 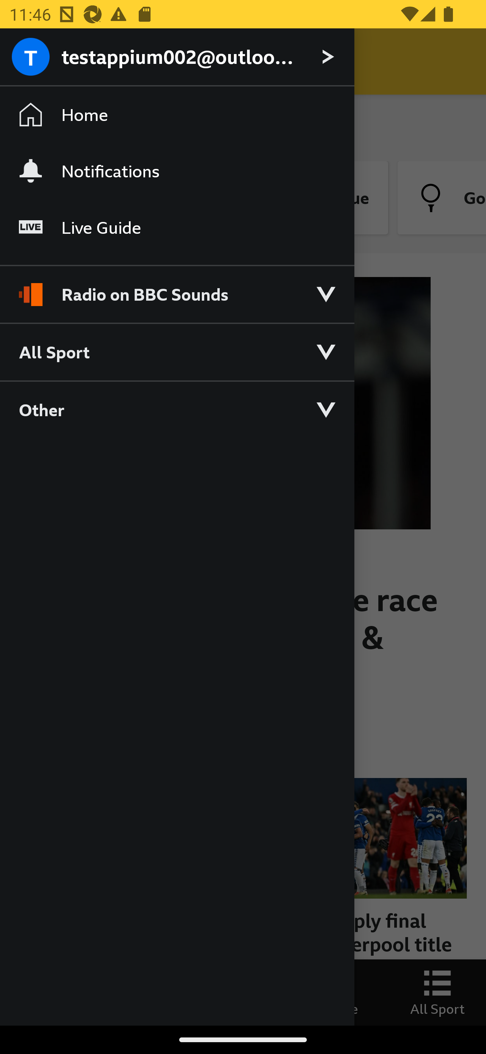 What do you see at coordinates (177, 57) in the screenshot?
I see `testappium002@outlook.com` at bounding box center [177, 57].